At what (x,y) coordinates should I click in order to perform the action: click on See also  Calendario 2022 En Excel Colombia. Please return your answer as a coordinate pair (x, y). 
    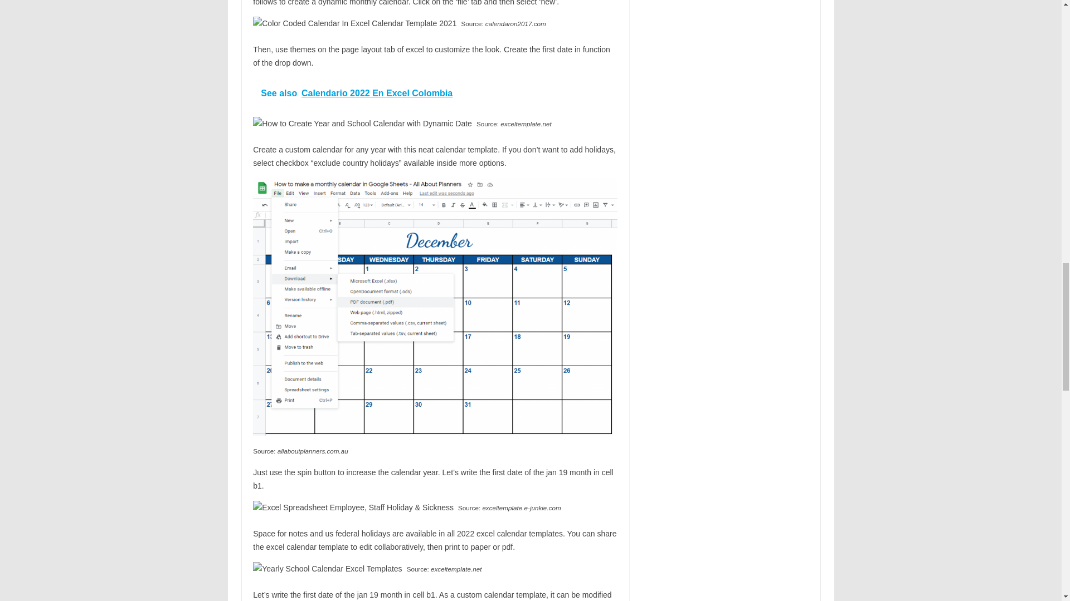
    Looking at the image, I should click on (435, 93).